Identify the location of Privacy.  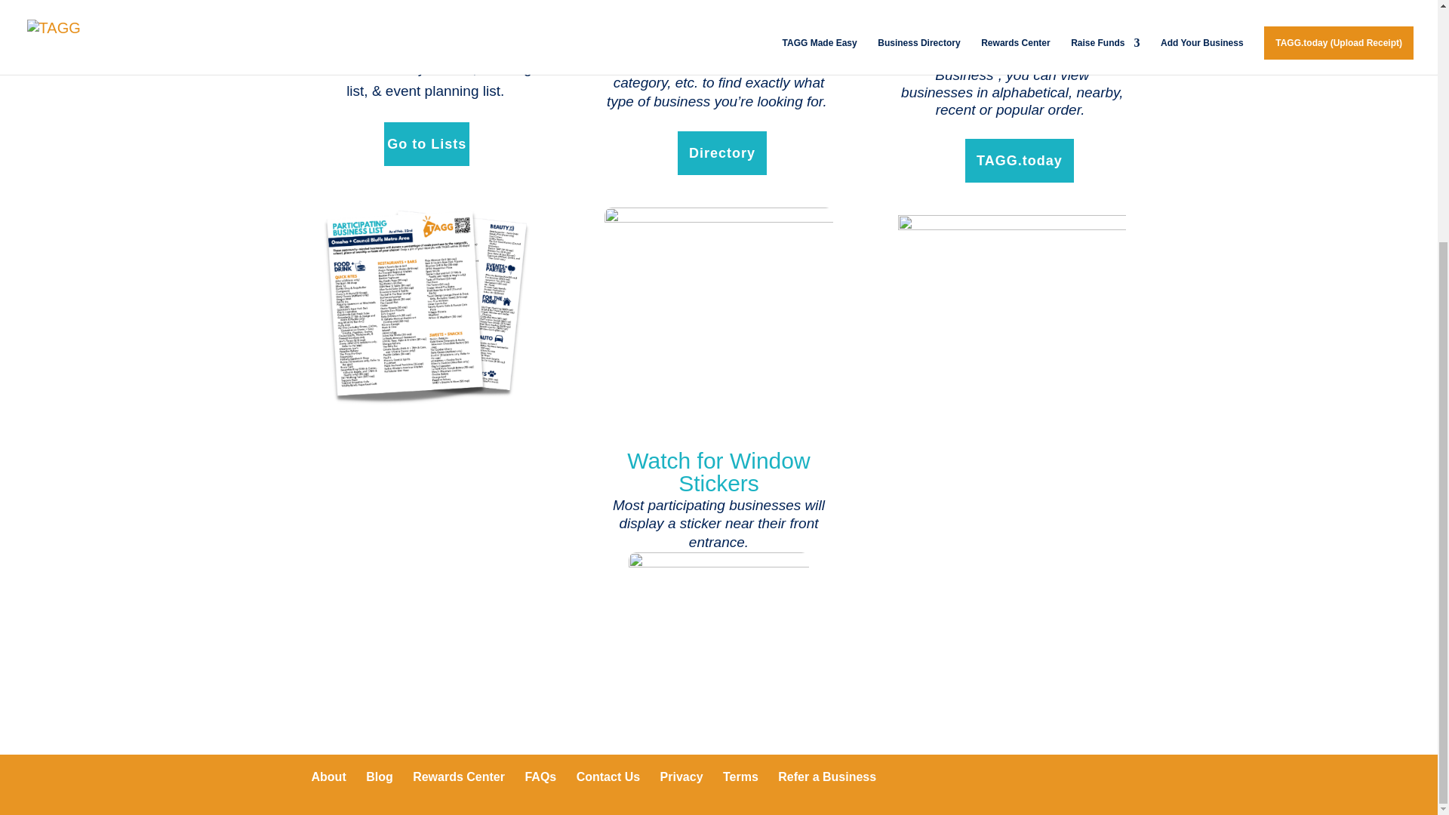
(681, 776).